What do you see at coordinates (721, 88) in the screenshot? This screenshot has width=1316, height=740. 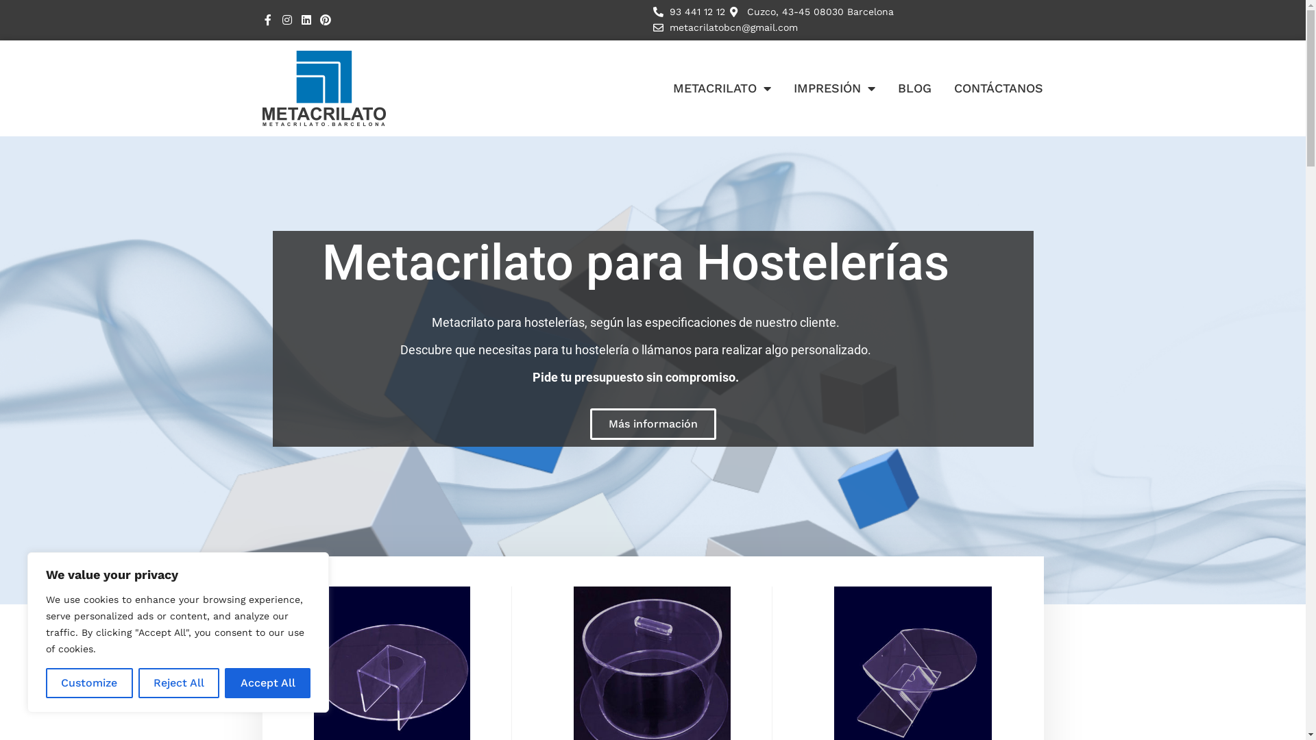 I see `METACRILATO` at bounding box center [721, 88].